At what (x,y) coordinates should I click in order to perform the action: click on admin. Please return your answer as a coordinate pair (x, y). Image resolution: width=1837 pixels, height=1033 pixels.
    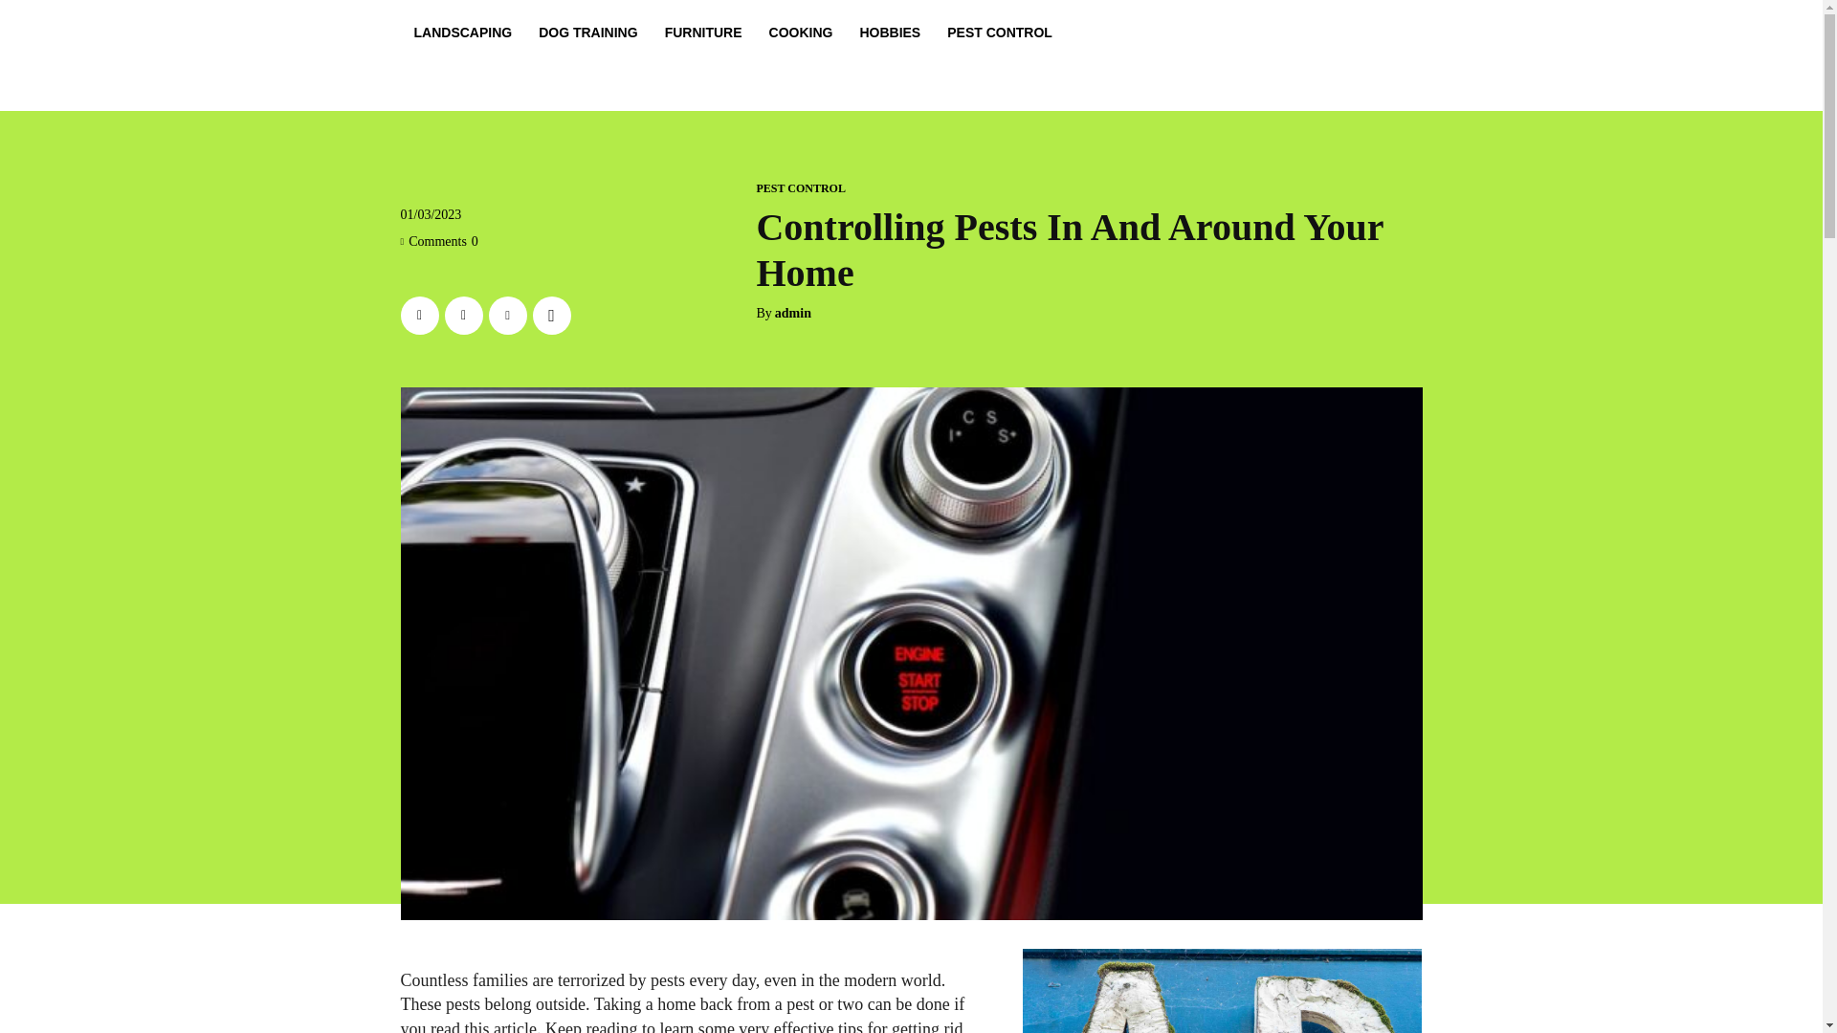
    Looking at the image, I should click on (793, 314).